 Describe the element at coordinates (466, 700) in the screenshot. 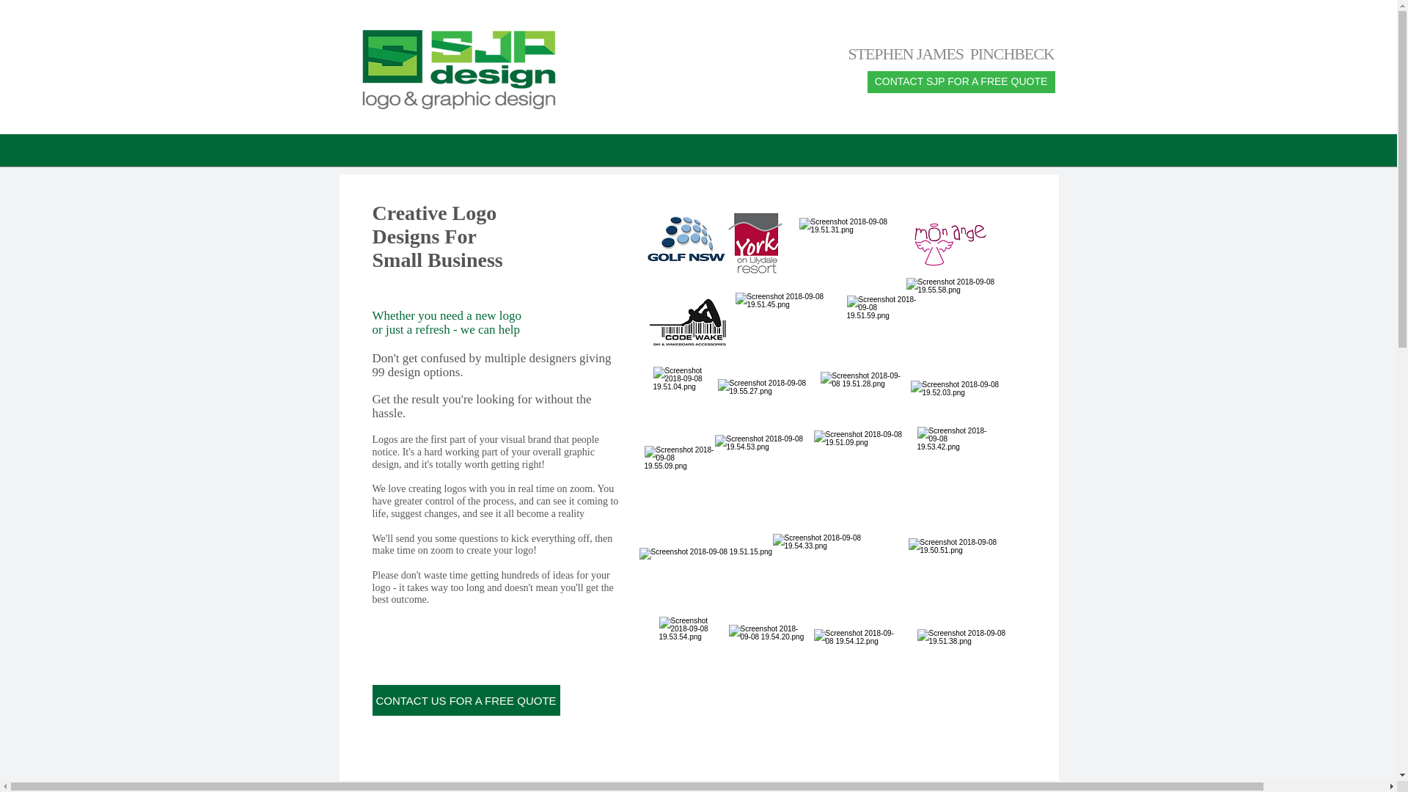

I see `CONTACT US FOR A FREE QUOTE` at that location.